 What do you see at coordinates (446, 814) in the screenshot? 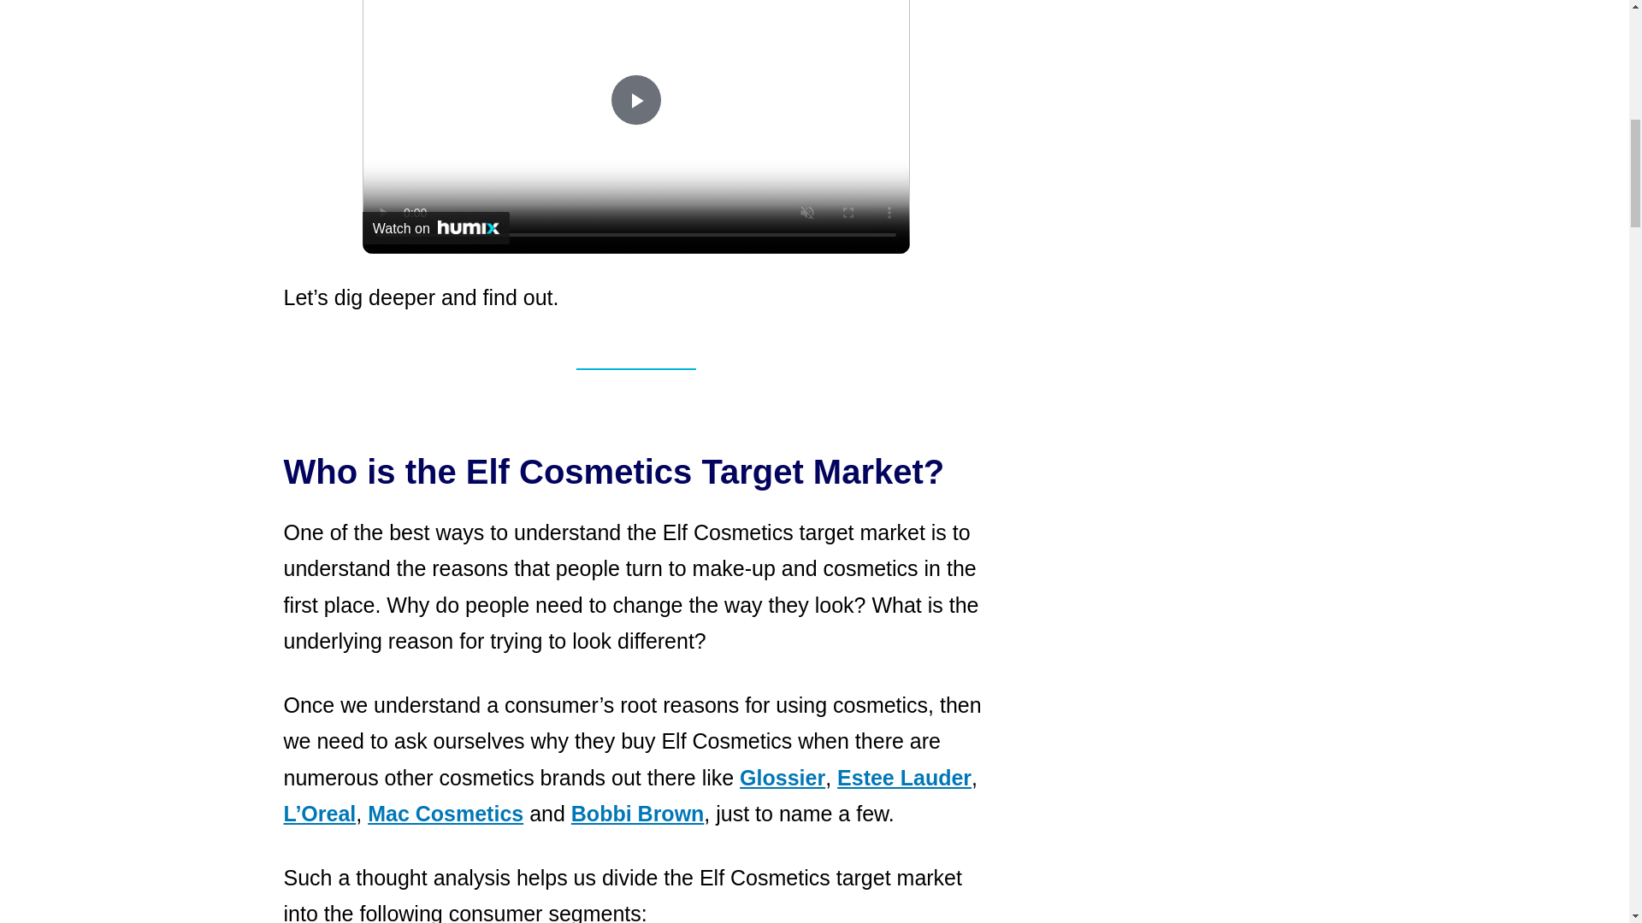
I see `Mac Cosmetics` at bounding box center [446, 814].